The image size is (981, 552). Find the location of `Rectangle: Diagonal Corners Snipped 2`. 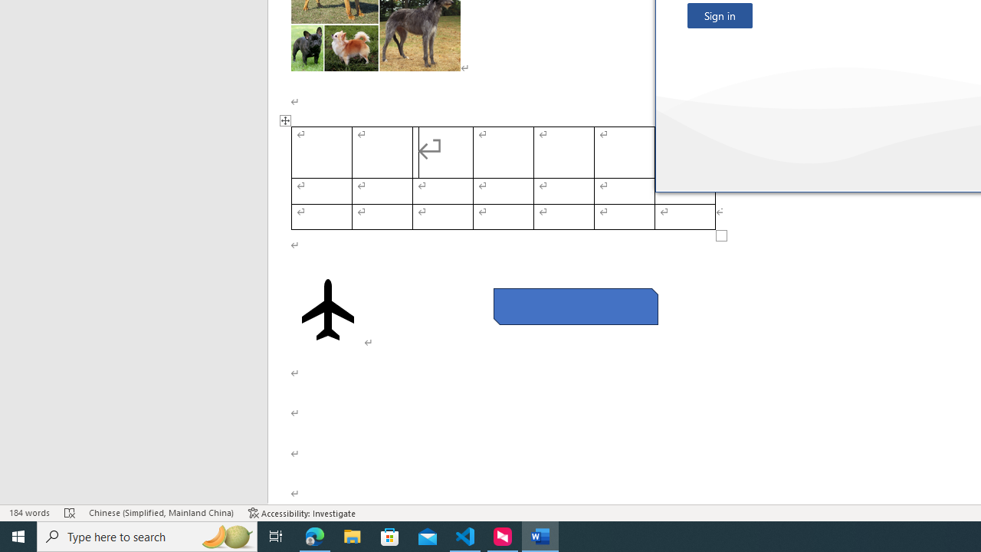

Rectangle: Diagonal Corners Snipped 2 is located at coordinates (575, 307).